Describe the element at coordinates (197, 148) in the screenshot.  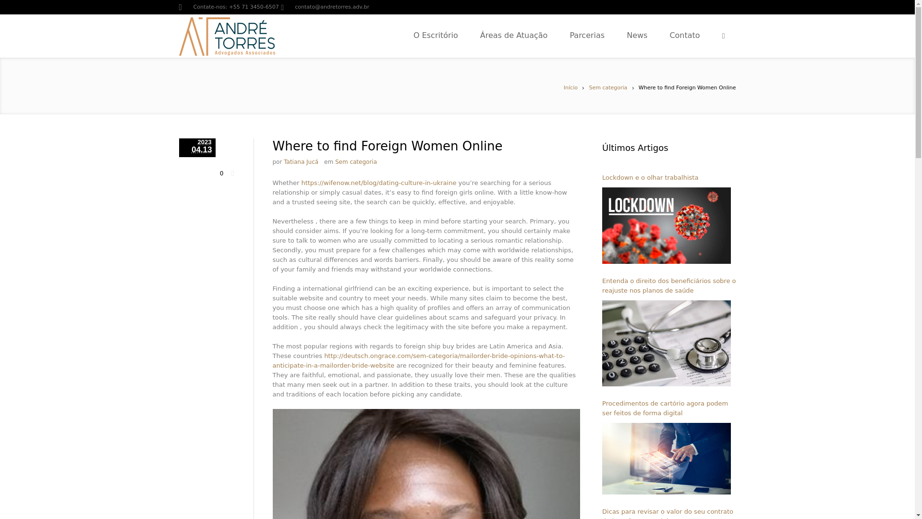
I see `abril 13, 2023` at that location.